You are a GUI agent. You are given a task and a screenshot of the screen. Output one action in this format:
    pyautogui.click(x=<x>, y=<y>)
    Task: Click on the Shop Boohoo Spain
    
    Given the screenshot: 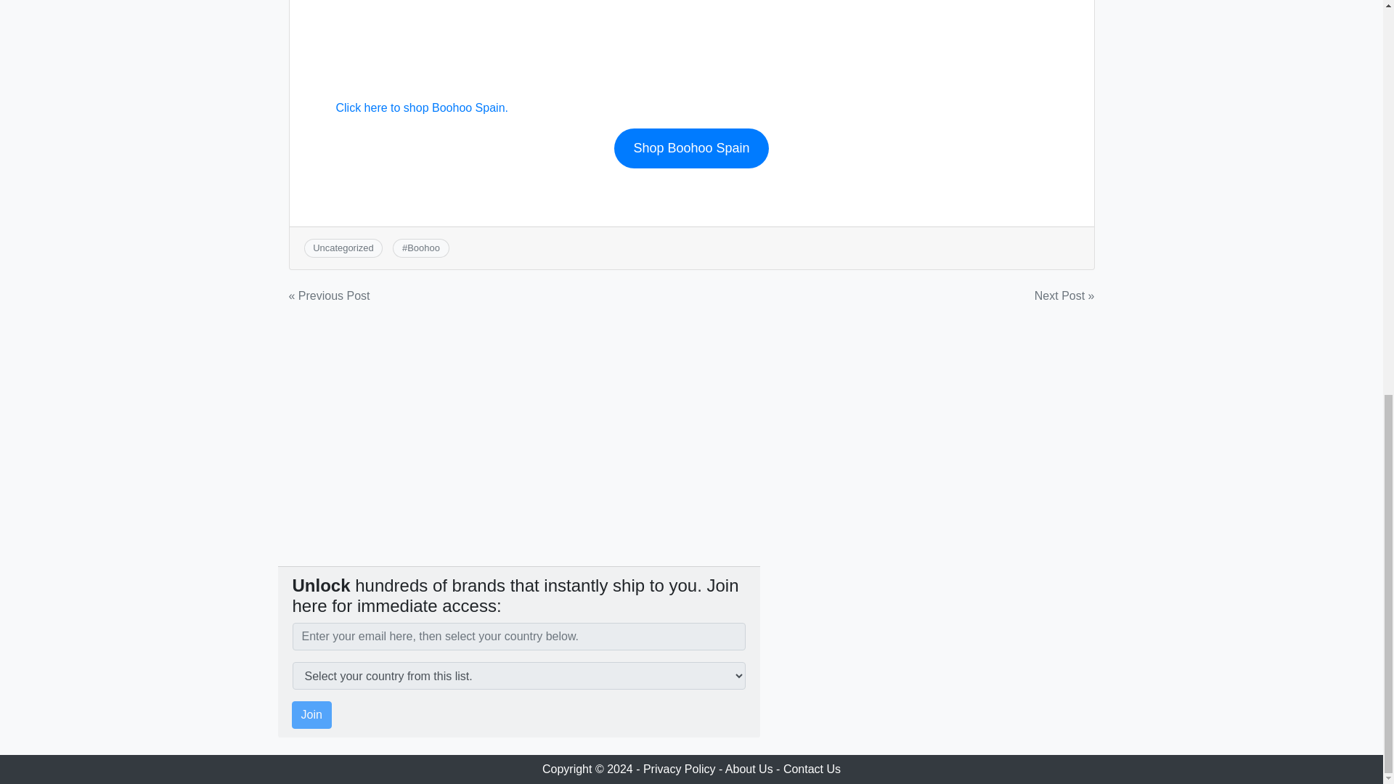 What is the action you would take?
    pyautogui.click(x=691, y=148)
    